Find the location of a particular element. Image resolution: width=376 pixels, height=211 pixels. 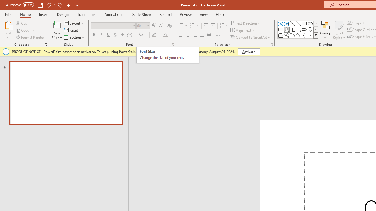

Notion is located at coordinates (17, 53).